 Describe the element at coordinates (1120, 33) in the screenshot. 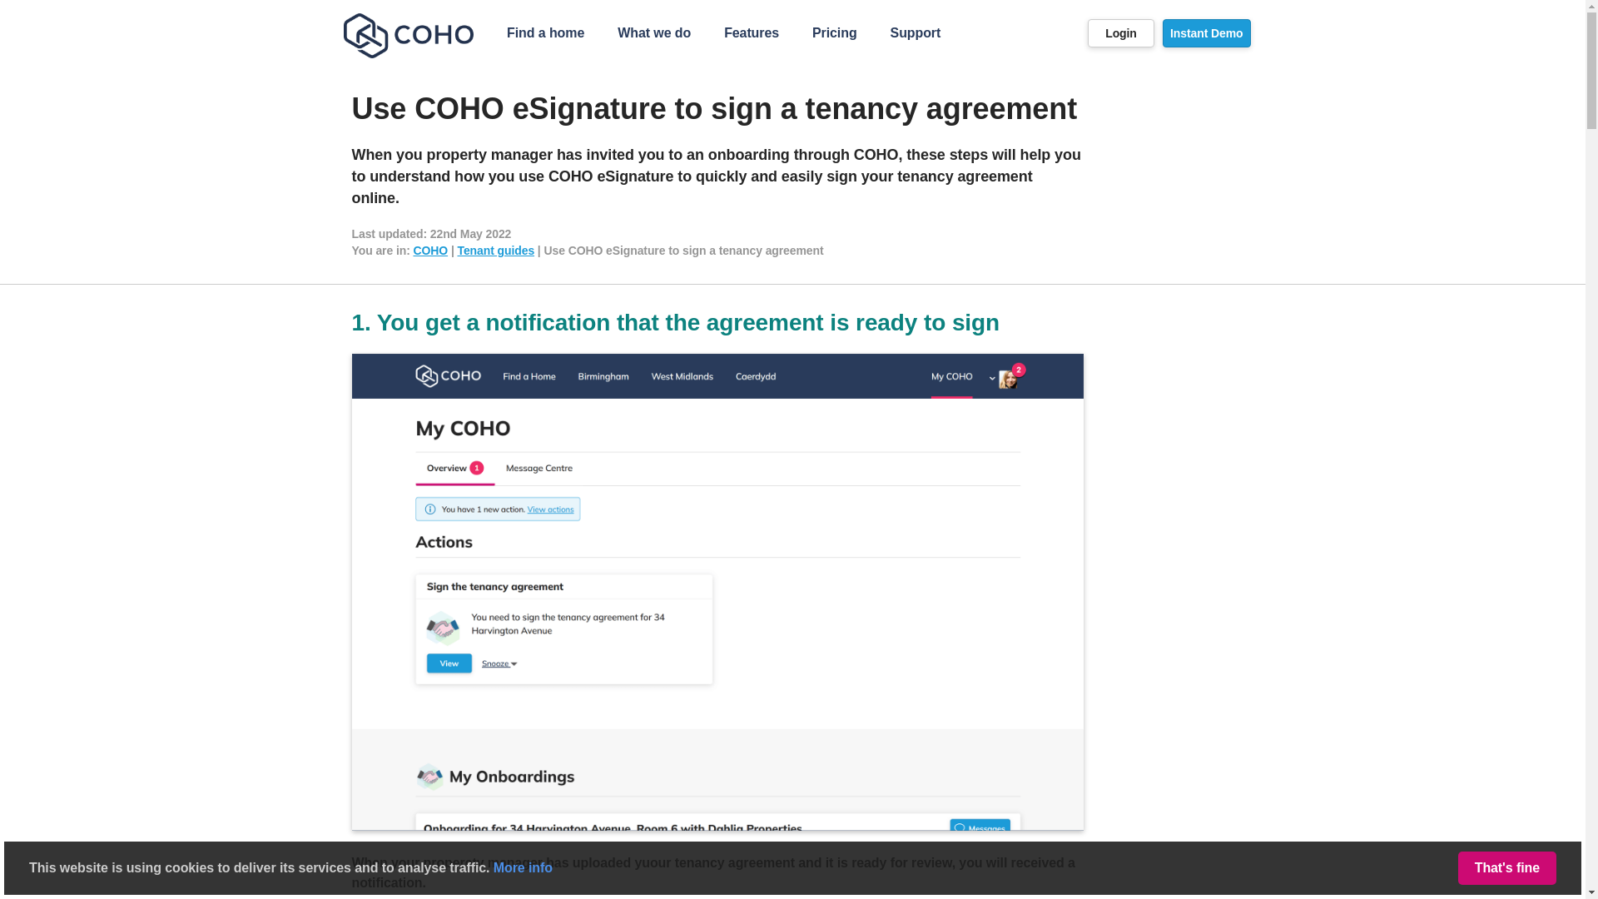

I see `Login` at that location.